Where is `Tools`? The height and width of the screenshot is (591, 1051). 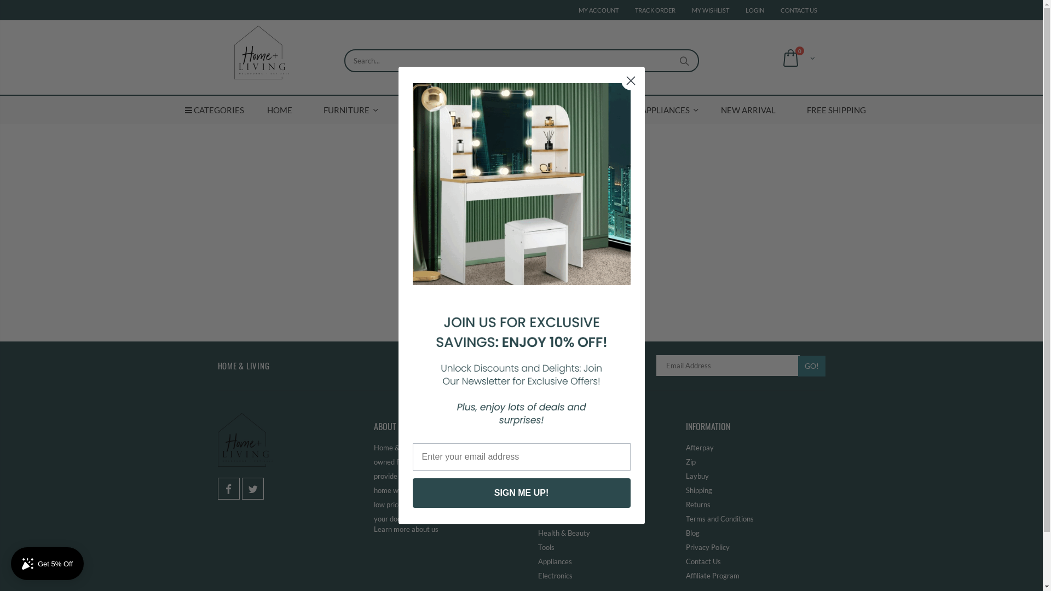
Tools is located at coordinates (546, 547).